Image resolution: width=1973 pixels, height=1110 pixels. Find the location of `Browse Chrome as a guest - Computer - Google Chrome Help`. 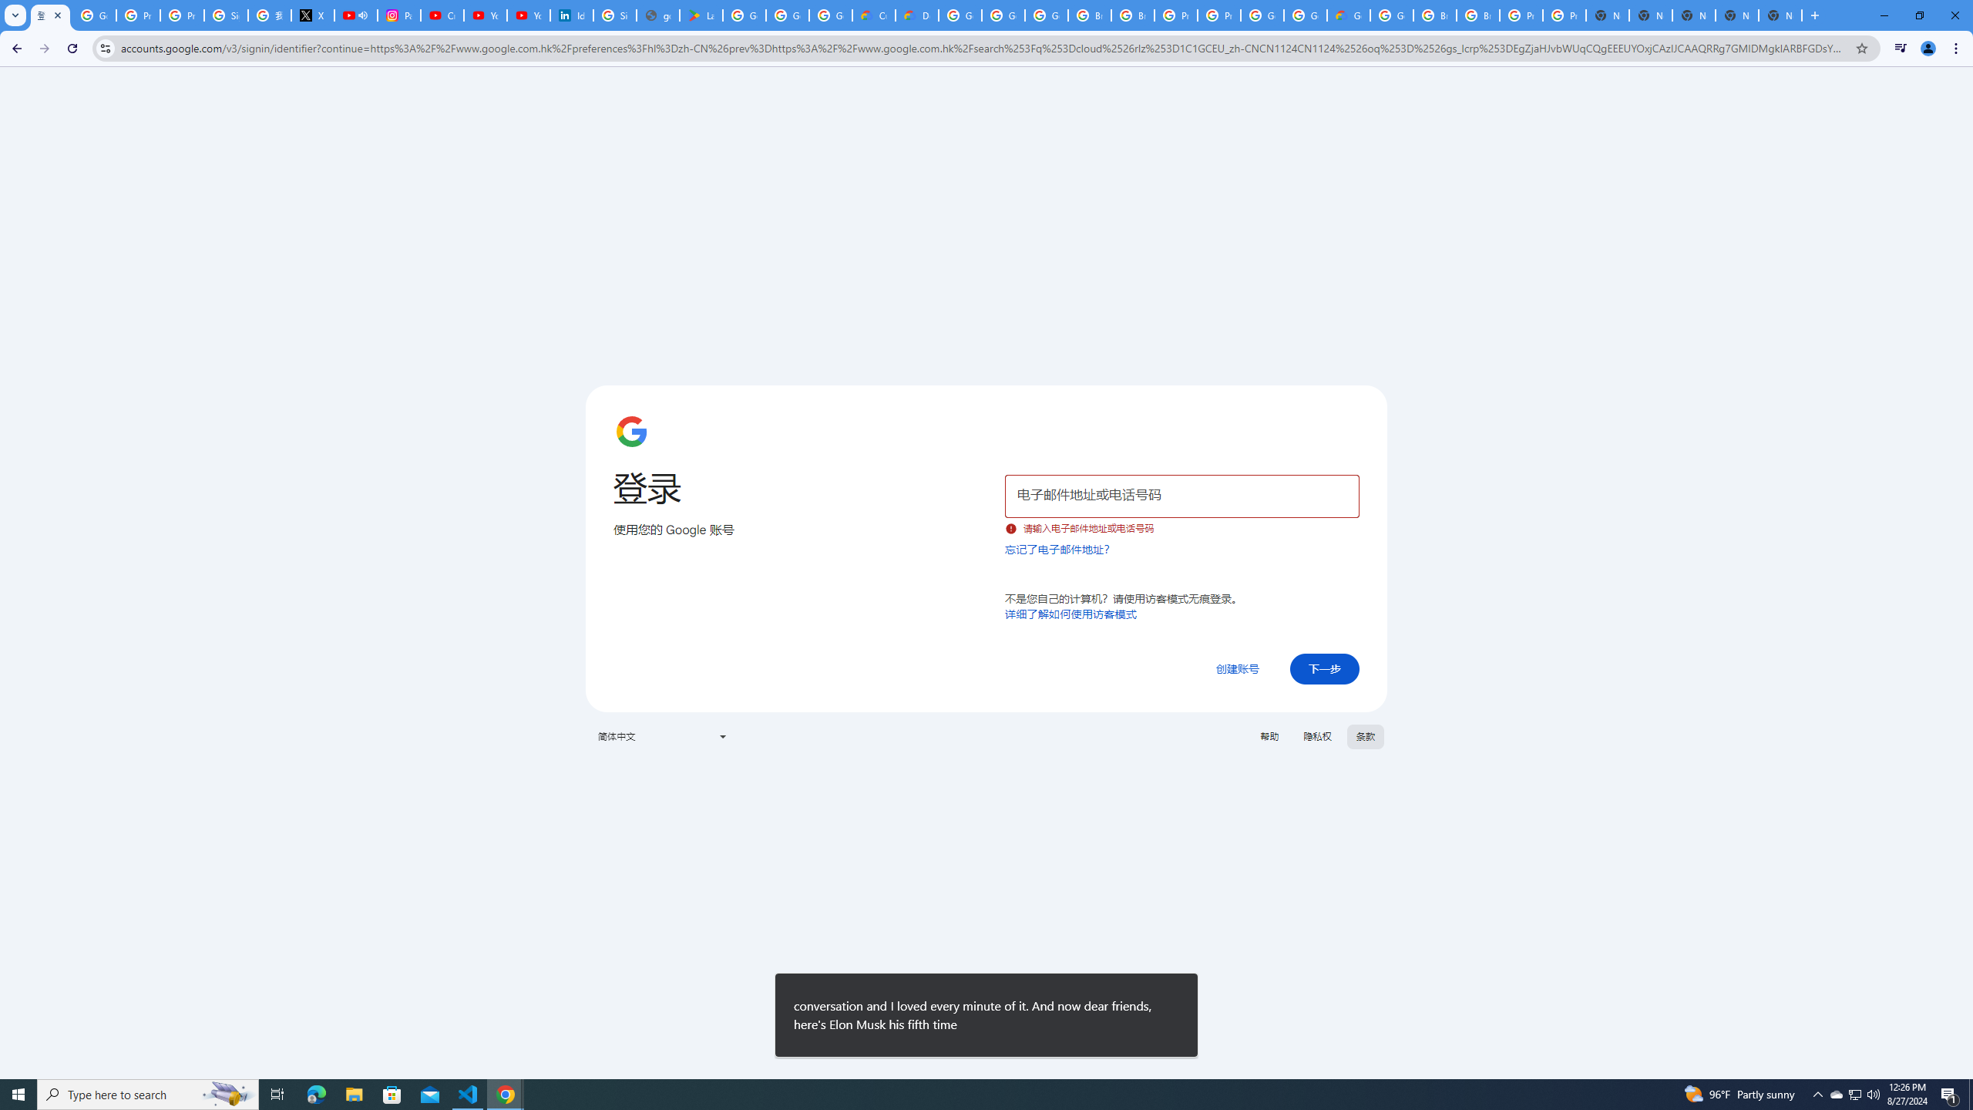

Browse Chrome as a guest - Computer - Google Chrome Help is located at coordinates (1435, 15).